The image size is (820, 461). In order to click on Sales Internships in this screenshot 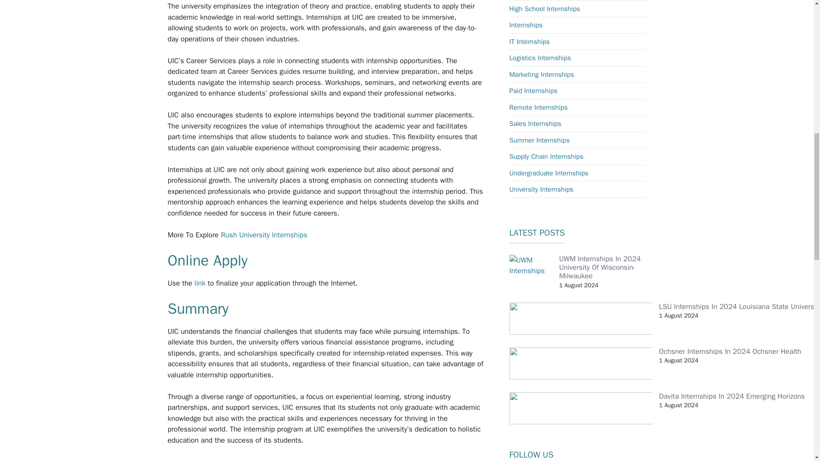, I will do `click(535, 124)`.